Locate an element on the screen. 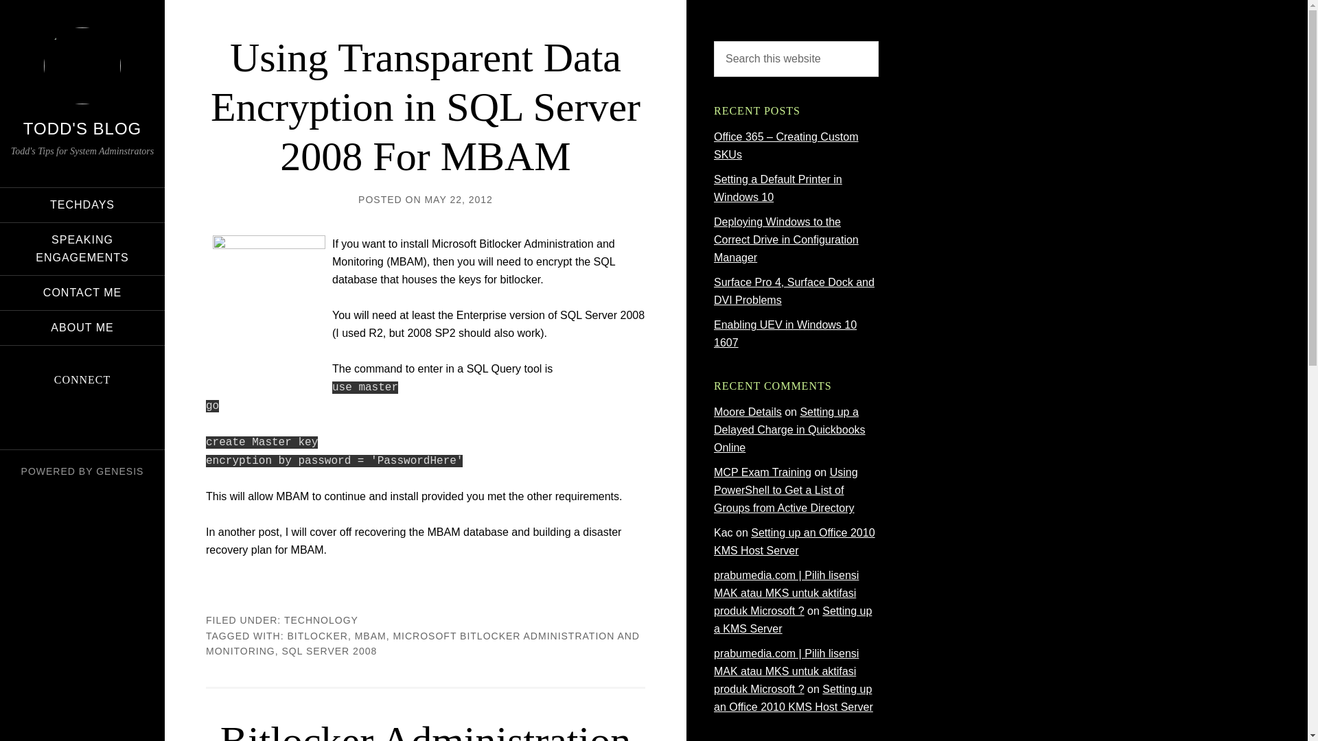 The height and width of the screenshot is (741, 1318). Setting a Default Printer in Windows 10 is located at coordinates (778, 188).